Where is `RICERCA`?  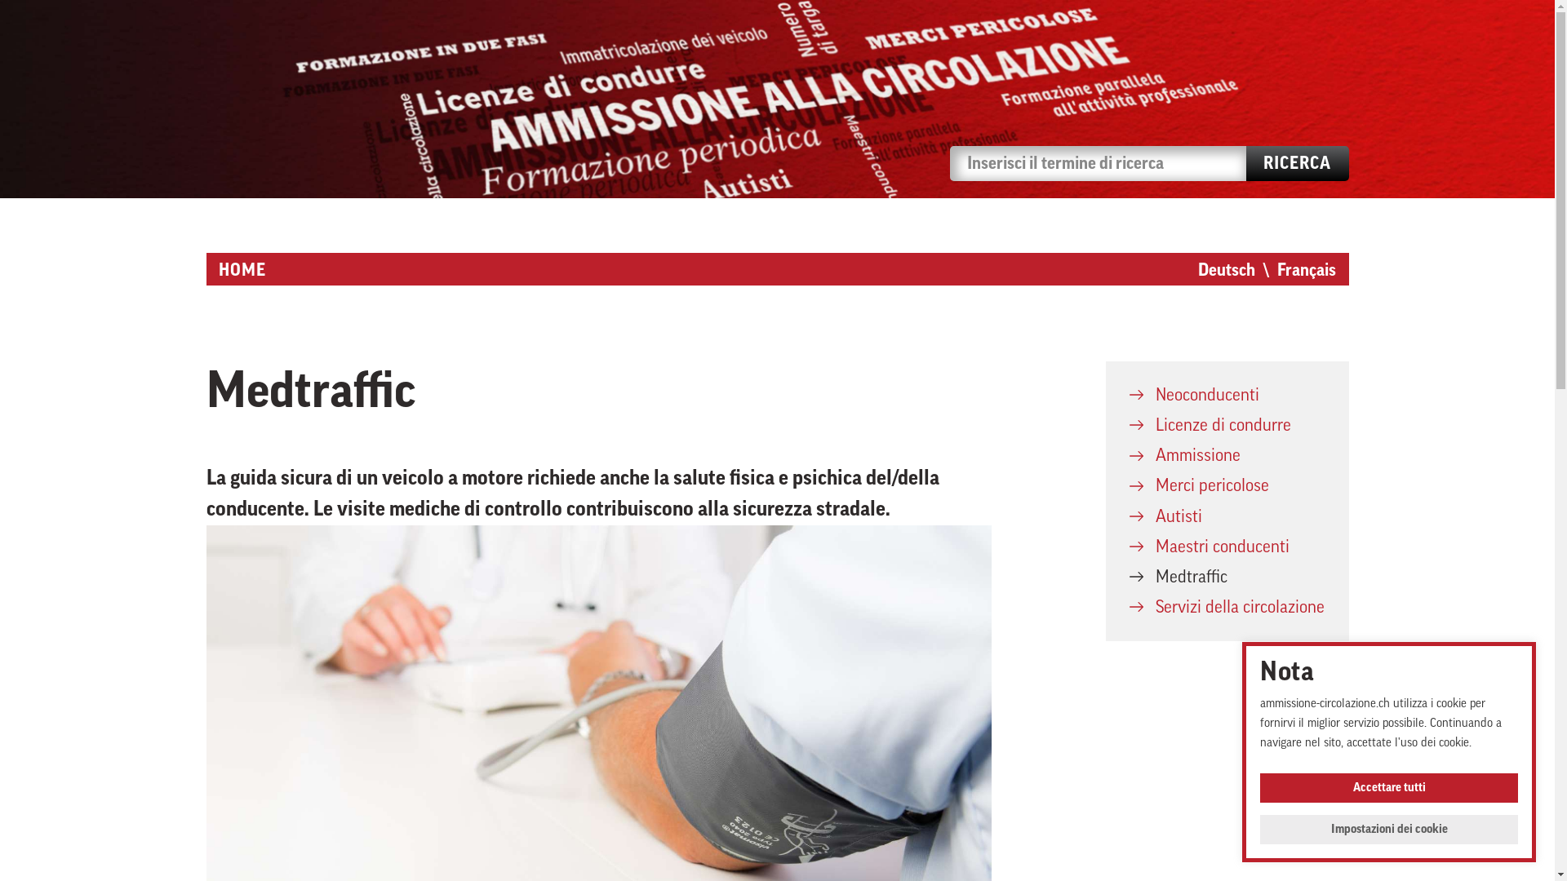
RICERCA is located at coordinates (1298, 163).